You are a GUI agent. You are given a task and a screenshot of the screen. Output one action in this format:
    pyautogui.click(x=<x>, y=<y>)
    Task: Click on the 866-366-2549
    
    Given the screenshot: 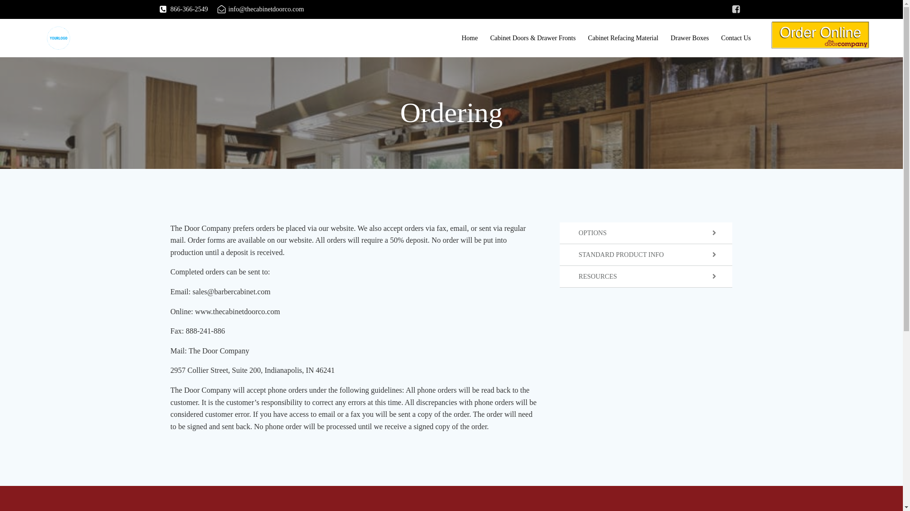 What is the action you would take?
    pyautogui.click(x=183, y=9)
    